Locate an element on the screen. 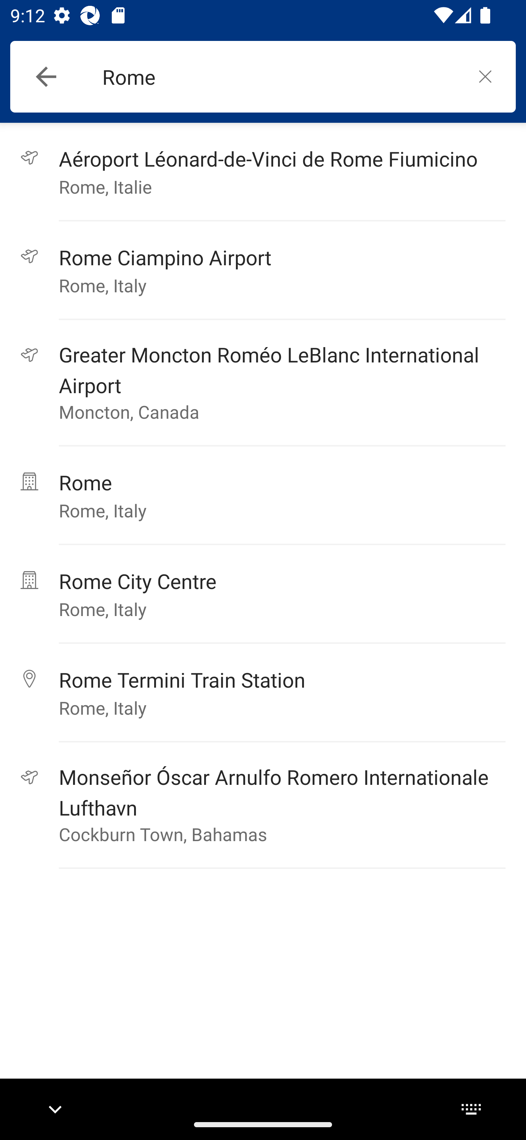 Image resolution: width=526 pixels, height=1140 pixels. 낍 Rome Termini Train Station Rome, Italy is located at coordinates (263, 693).